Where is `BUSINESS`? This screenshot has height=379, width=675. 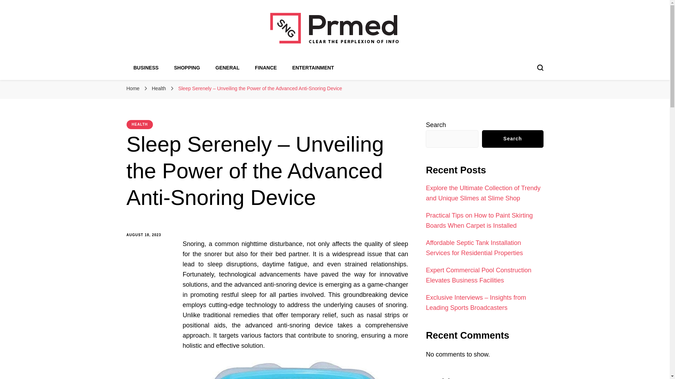
BUSINESS is located at coordinates (146, 67).